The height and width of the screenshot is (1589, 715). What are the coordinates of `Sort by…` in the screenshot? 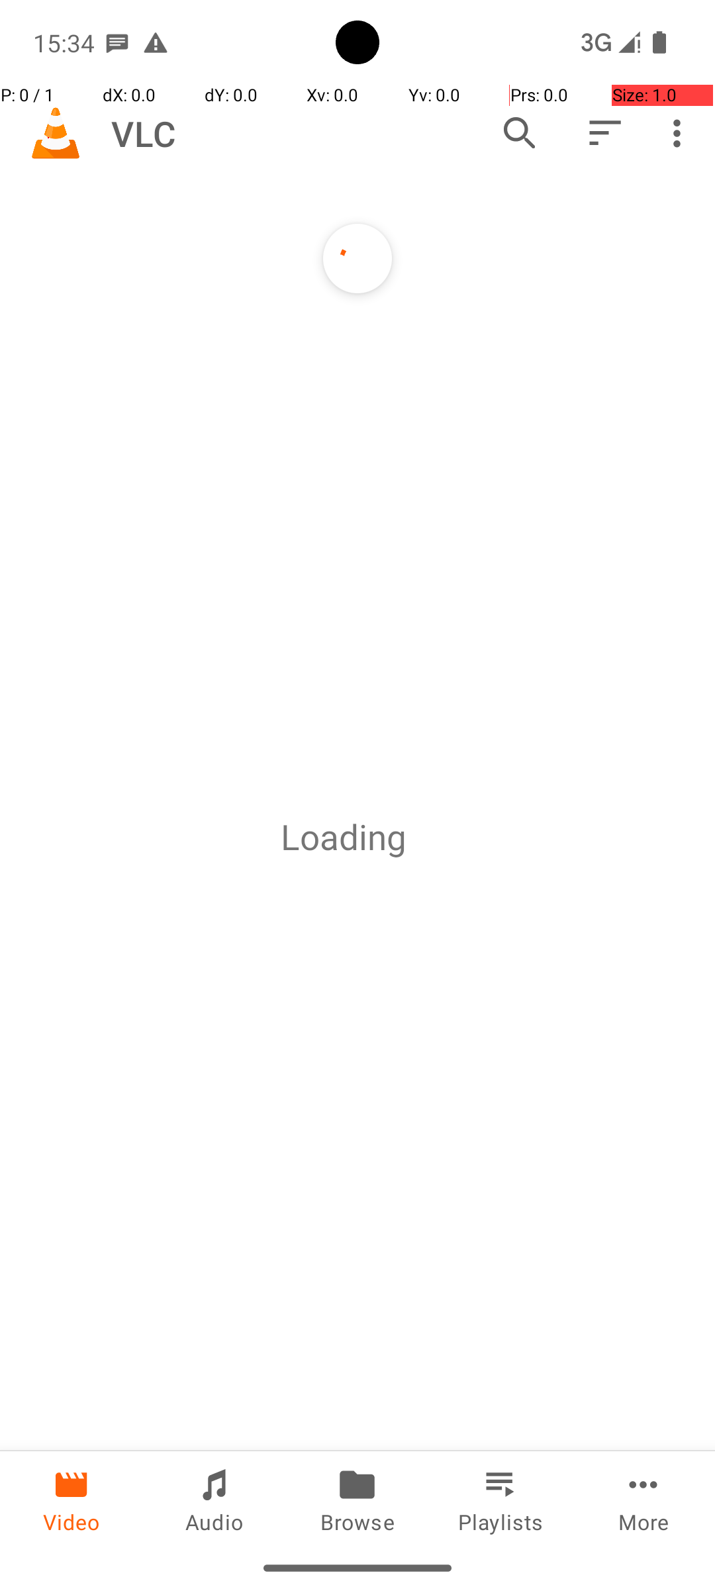 It's located at (604, 133).